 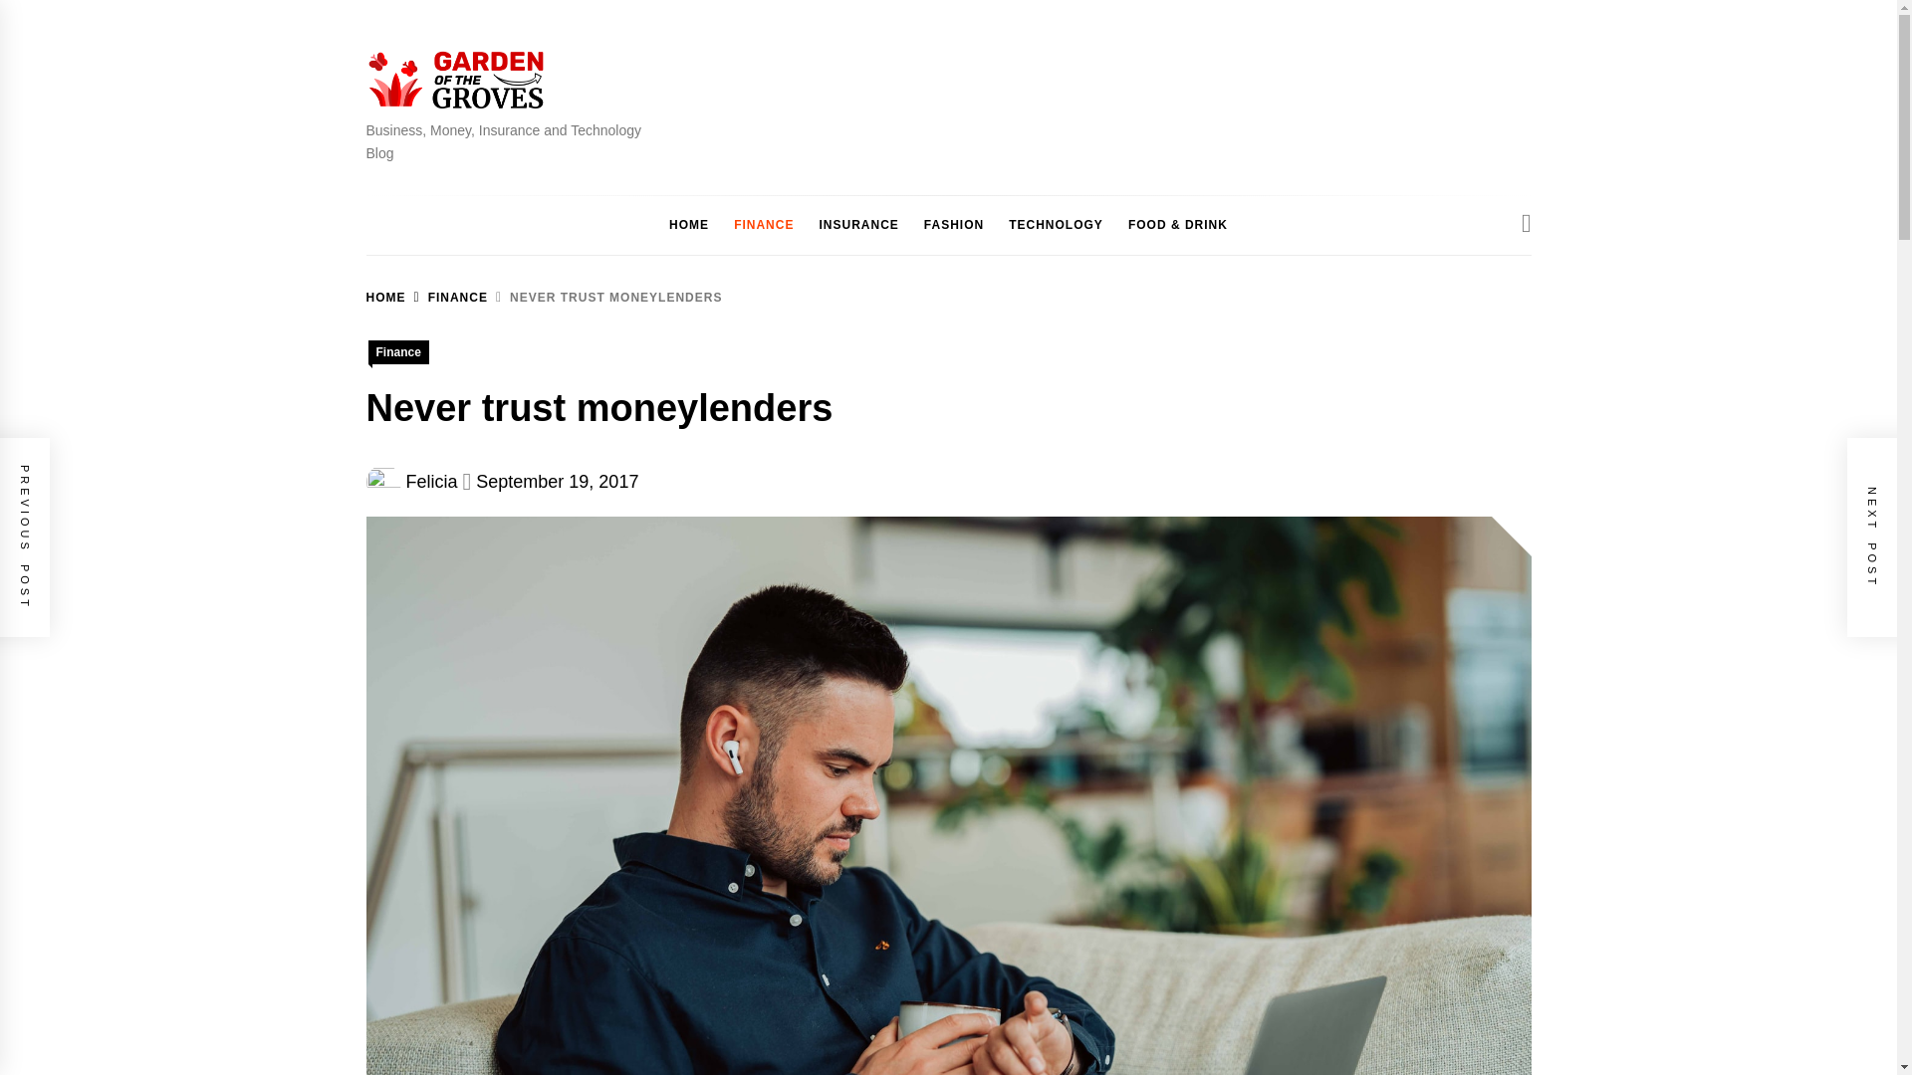 What do you see at coordinates (558, 482) in the screenshot?
I see `September 19, 2017` at bounding box center [558, 482].